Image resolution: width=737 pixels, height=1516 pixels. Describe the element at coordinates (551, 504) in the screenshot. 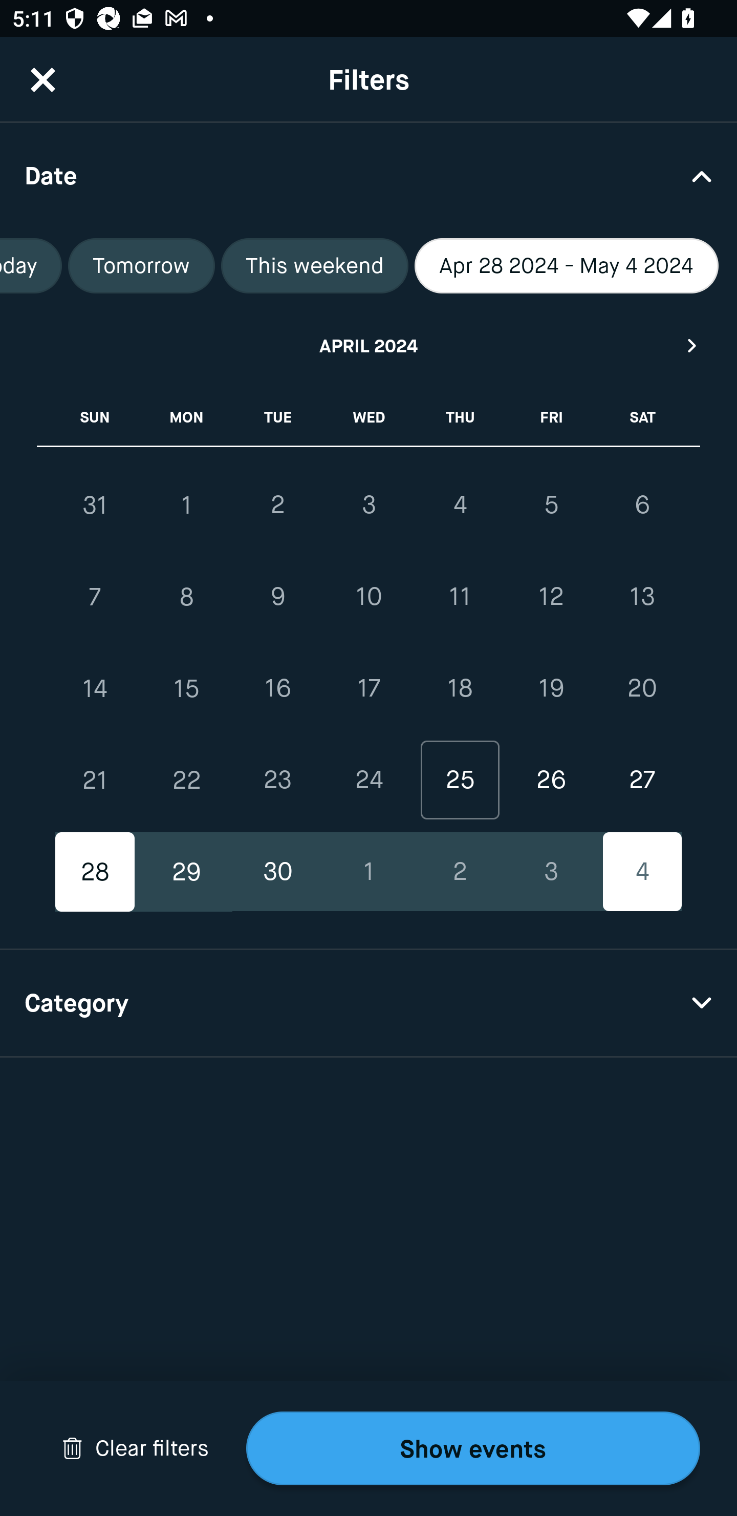

I see `5` at that location.